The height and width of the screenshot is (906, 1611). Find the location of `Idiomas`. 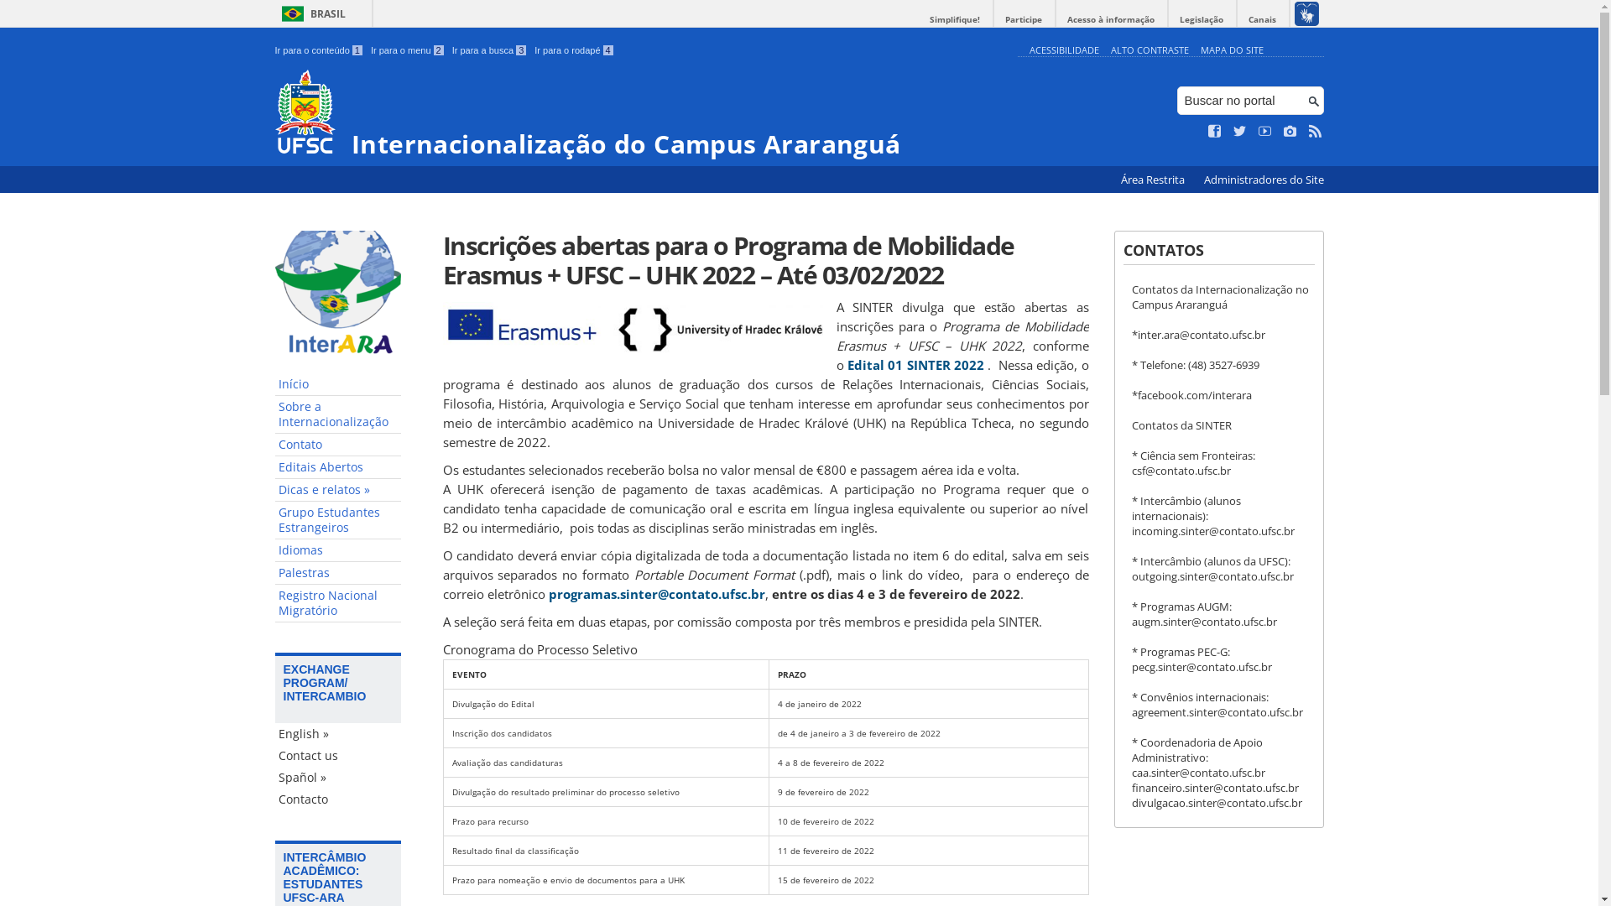

Idiomas is located at coordinates (338, 550).